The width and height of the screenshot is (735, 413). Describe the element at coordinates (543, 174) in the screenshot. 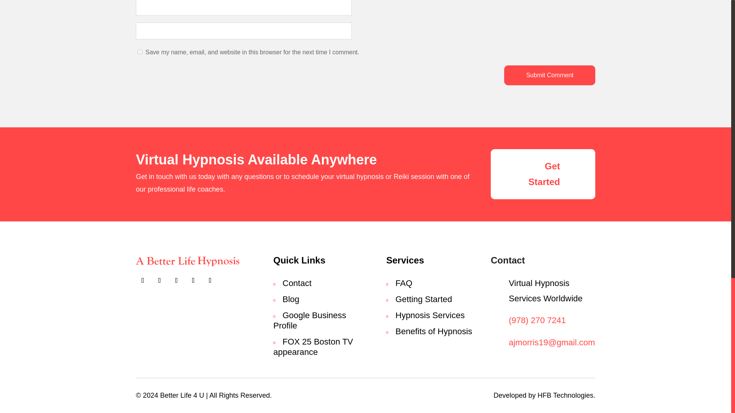

I see `Get Started` at that location.